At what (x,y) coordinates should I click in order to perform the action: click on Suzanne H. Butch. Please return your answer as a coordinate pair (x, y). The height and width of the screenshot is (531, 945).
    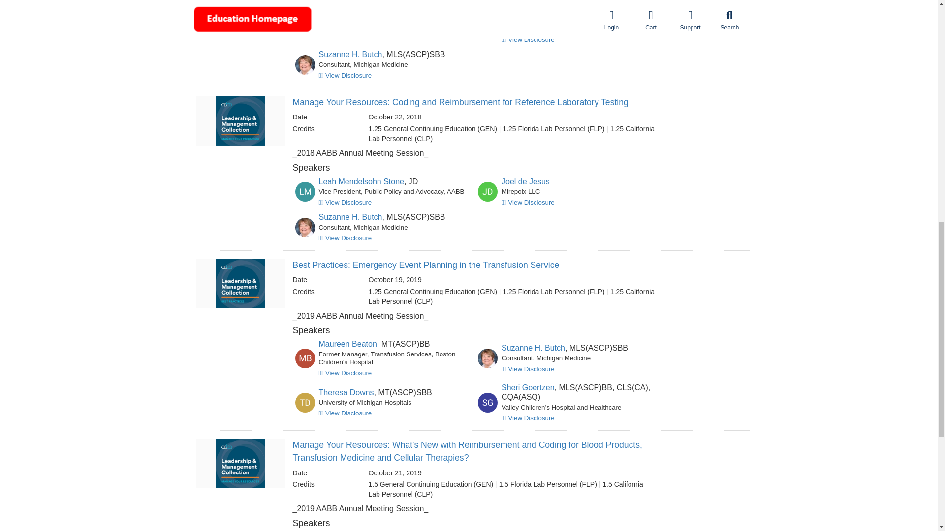
    Looking at the image, I should click on (534, 348).